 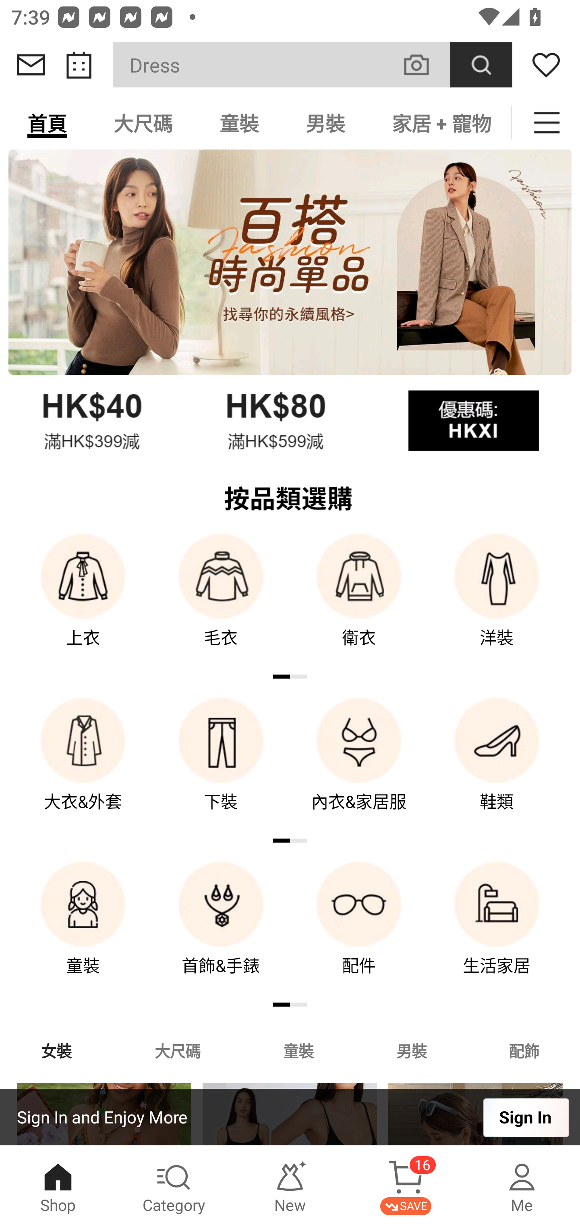 I want to click on 首頁, so click(x=47, y=122).